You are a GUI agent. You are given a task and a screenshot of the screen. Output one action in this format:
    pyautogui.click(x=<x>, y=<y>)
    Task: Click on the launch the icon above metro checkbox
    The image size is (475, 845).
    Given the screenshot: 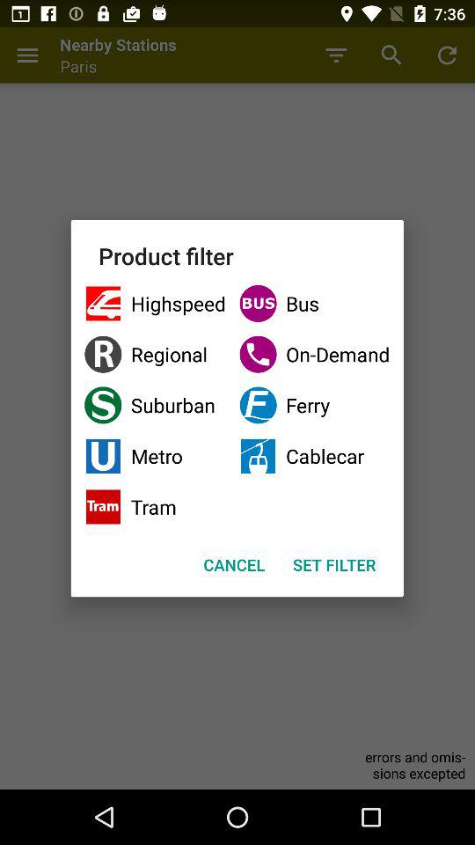 What is the action you would take?
    pyautogui.click(x=155, y=405)
    